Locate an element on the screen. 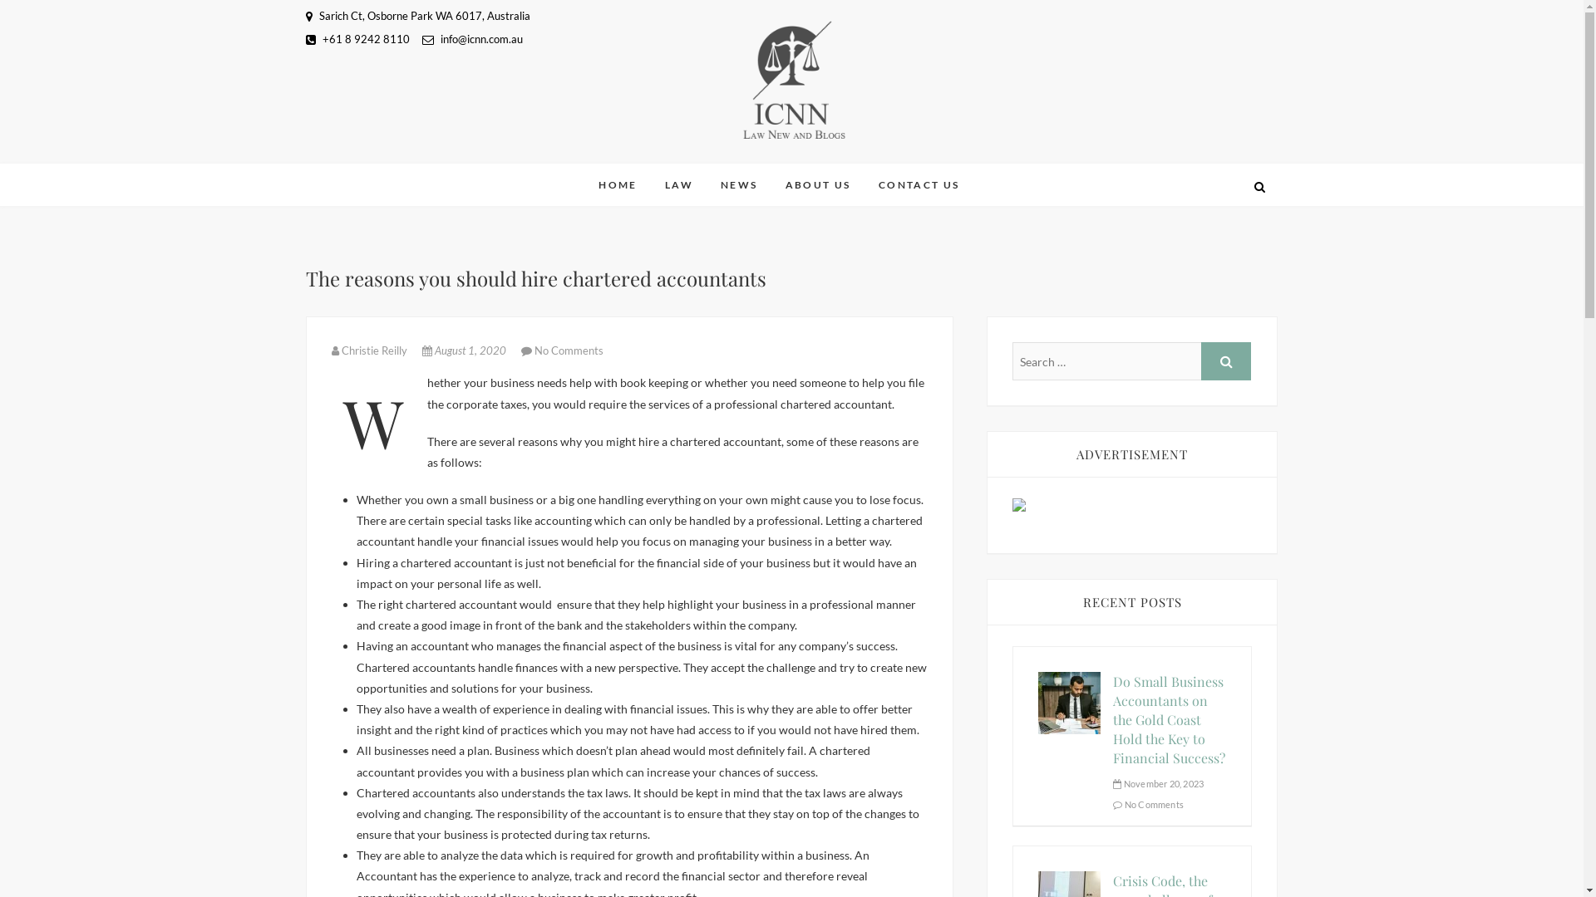  August 1, 2020 is located at coordinates (465, 350).